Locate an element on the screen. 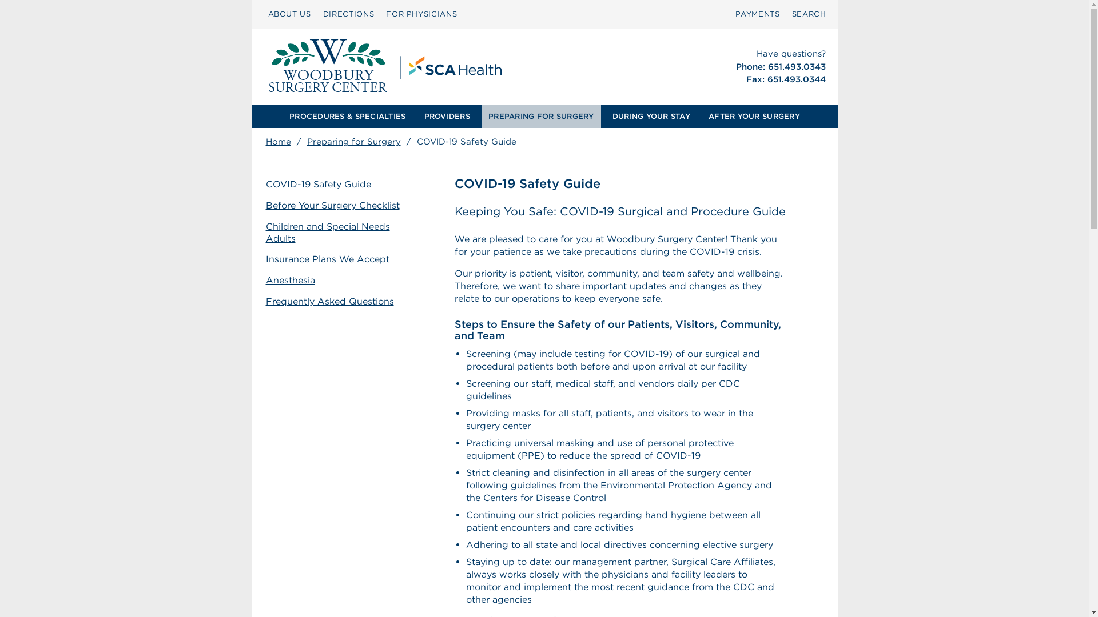  Frequently Asked Questions is located at coordinates (341, 302).